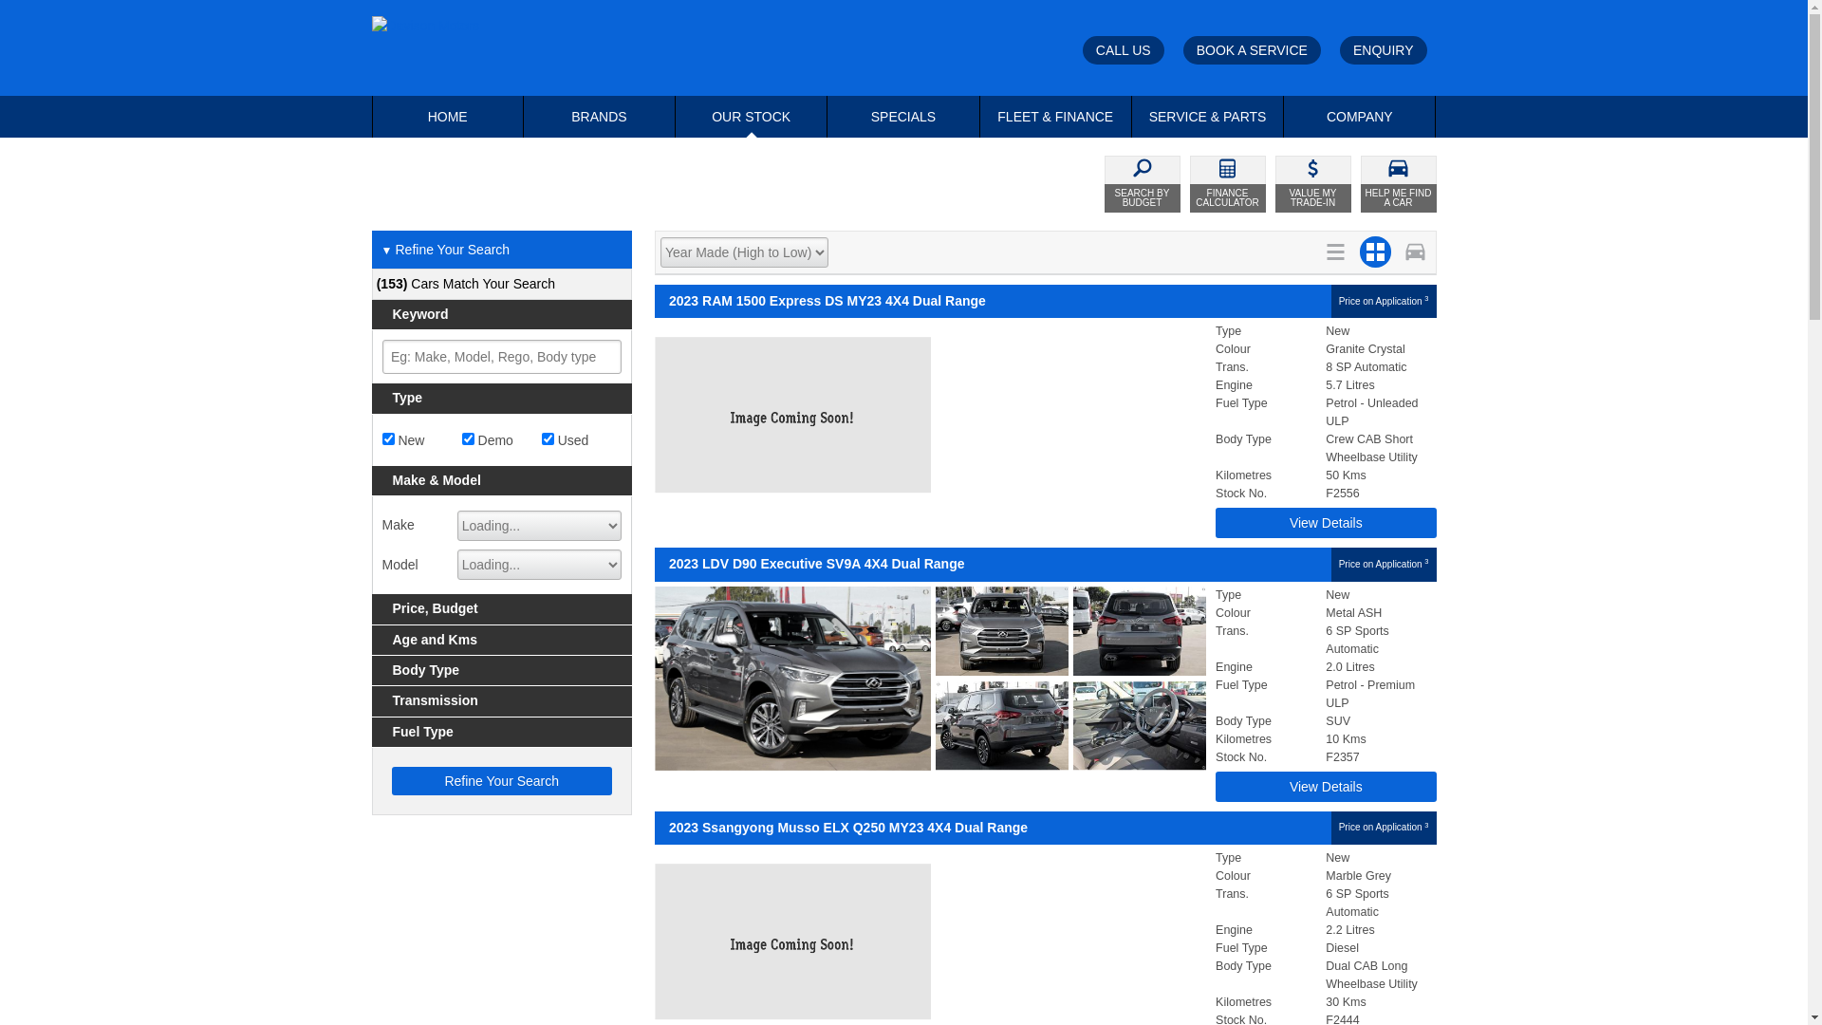 This screenshot has height=1025, width=1822. Describe the element at coordinates (1399, 184) in the screenshot. I see `HELP ME FIND A CAR` at that location.